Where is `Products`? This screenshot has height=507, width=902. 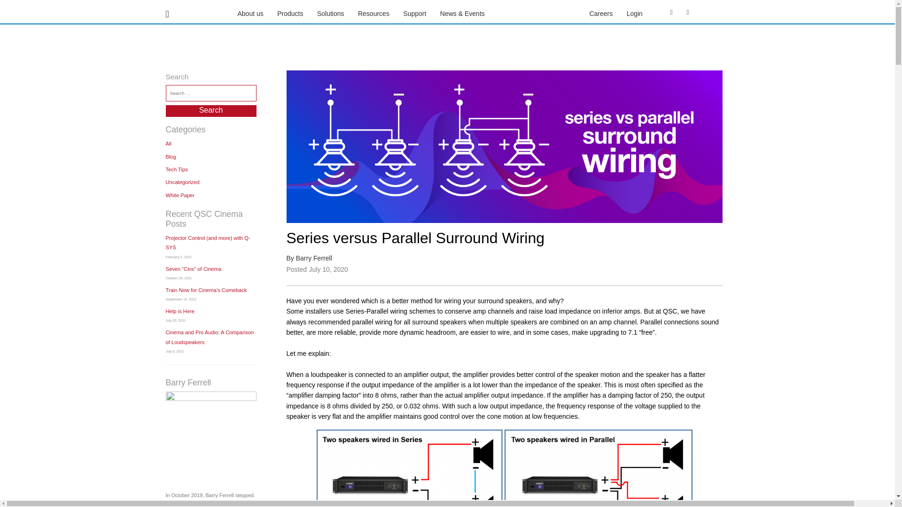
Products is located at coordinates (290, 13).